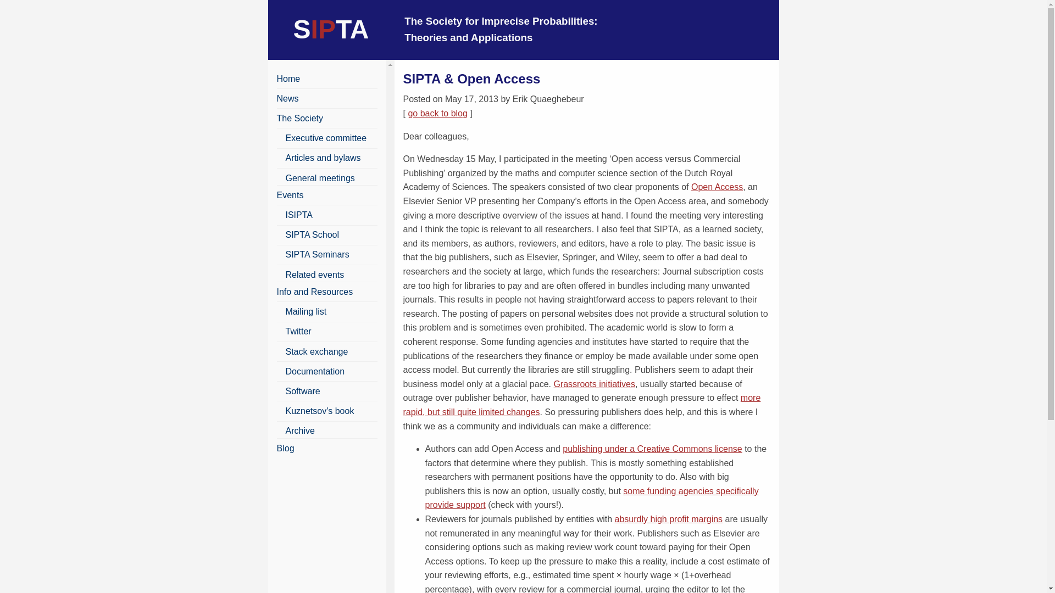 The image size is (1055, 593). What do you see at coordinates (323, 157) in the screenshot?
I see `Articles and bylaws` at bounding box center [323, 157].